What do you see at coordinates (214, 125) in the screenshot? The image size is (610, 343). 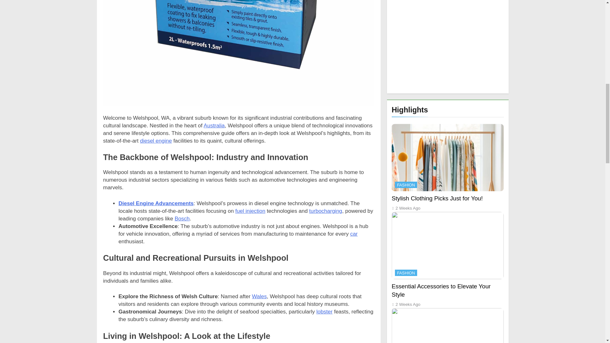 I see `Australia` at bounding box center [214, 125].